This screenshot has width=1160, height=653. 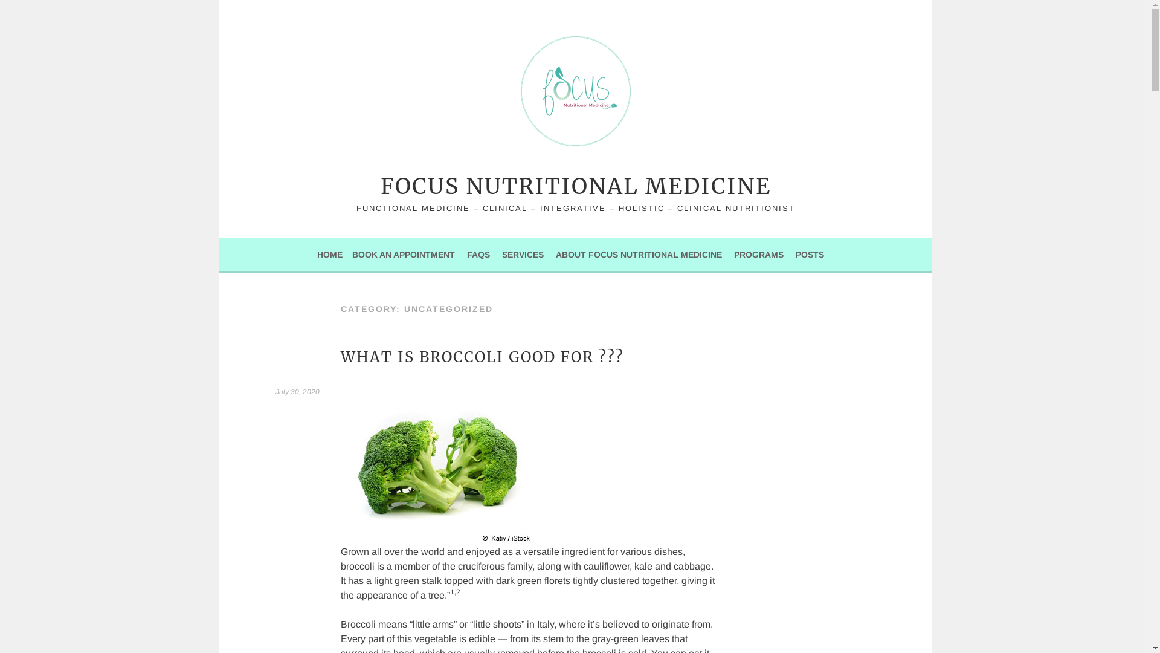 What do you see at coordinates (810, 255) in the screenshot?
I see `POSTS` at bounding box center [810, 255].